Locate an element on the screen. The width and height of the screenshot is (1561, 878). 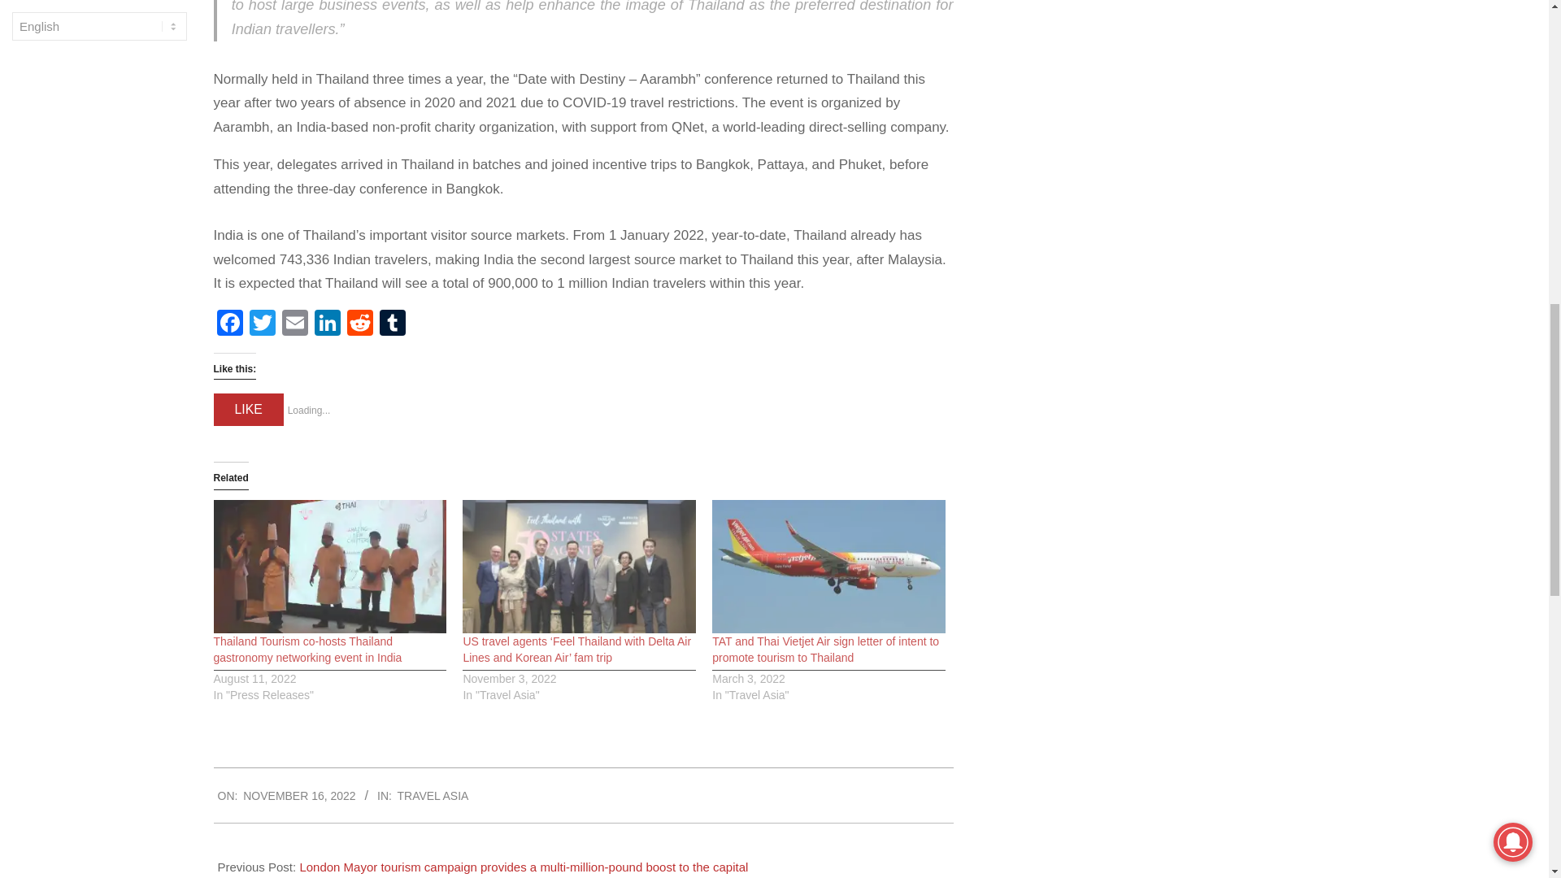
Facebook is located at coordinates (228, 324).